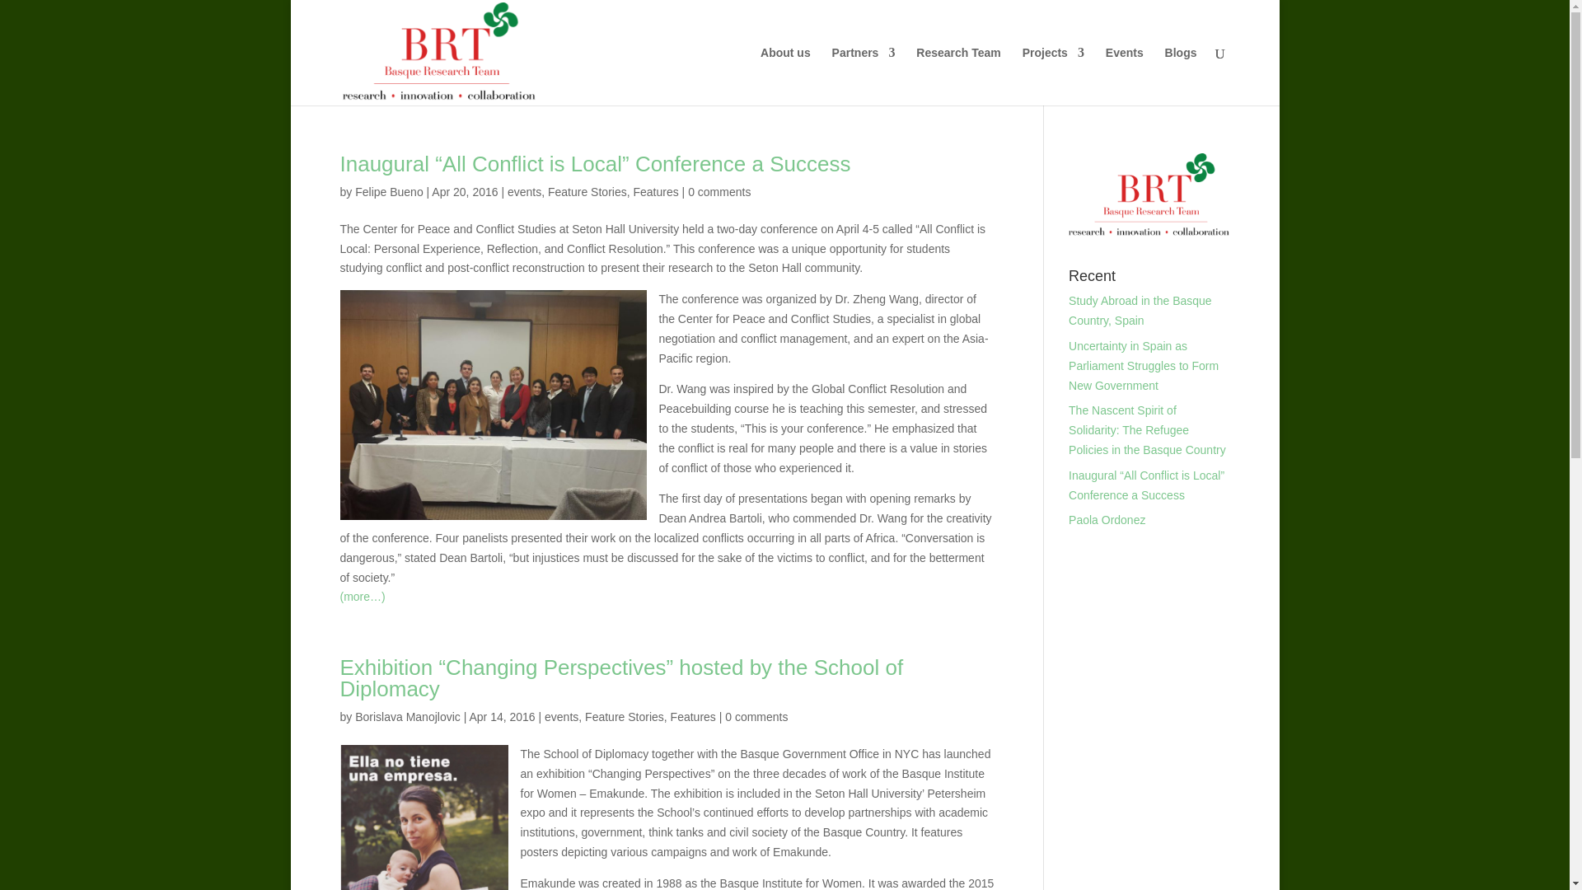  Describe the element at coordinates (864, 76) in the screenshot. I see `Partners` at that location.